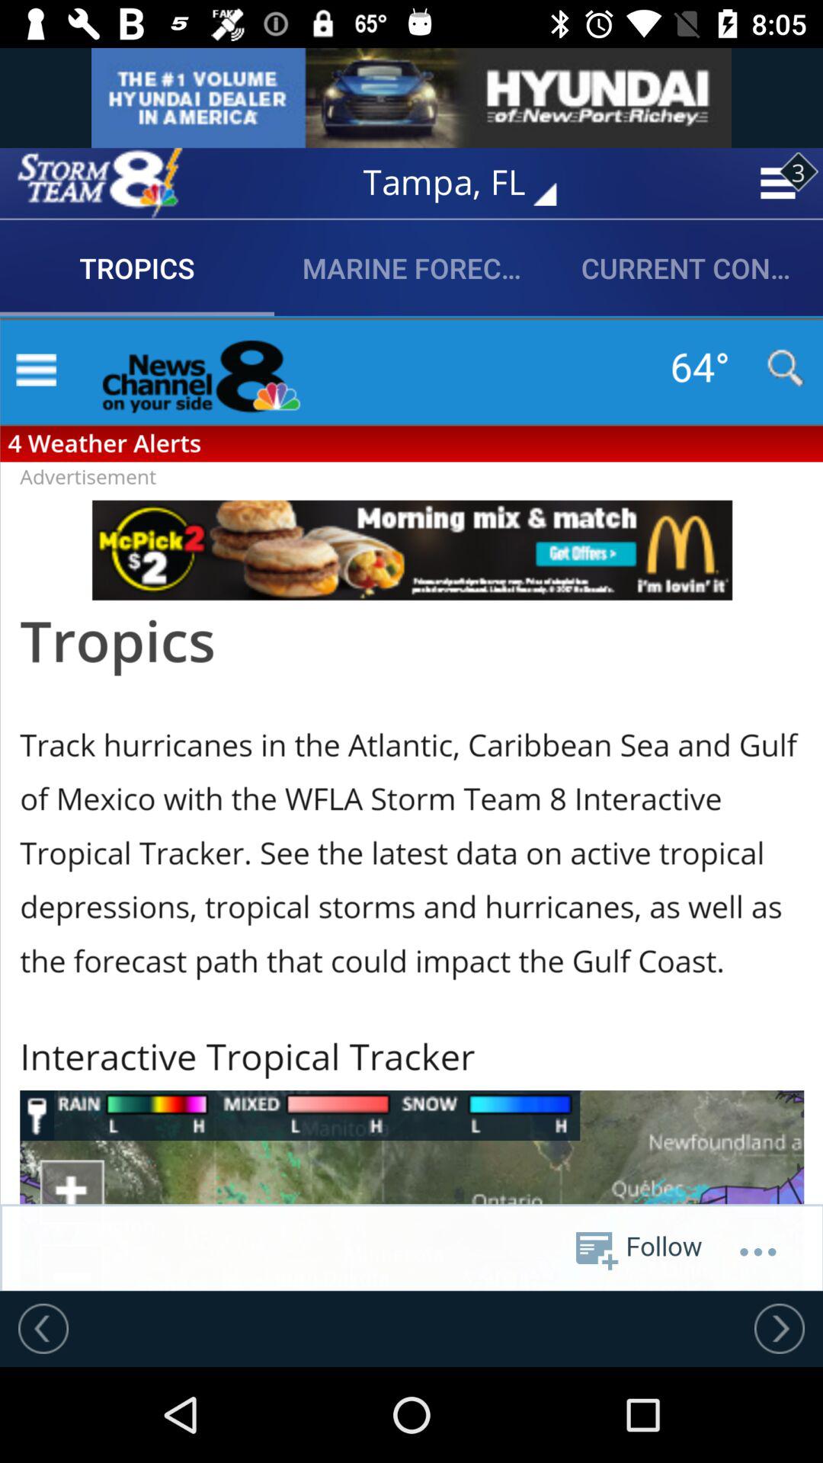 The image size is (823, 1463). Describe the element at coordinates (411, 803) in the screenshot. I see `share the article` at that location.